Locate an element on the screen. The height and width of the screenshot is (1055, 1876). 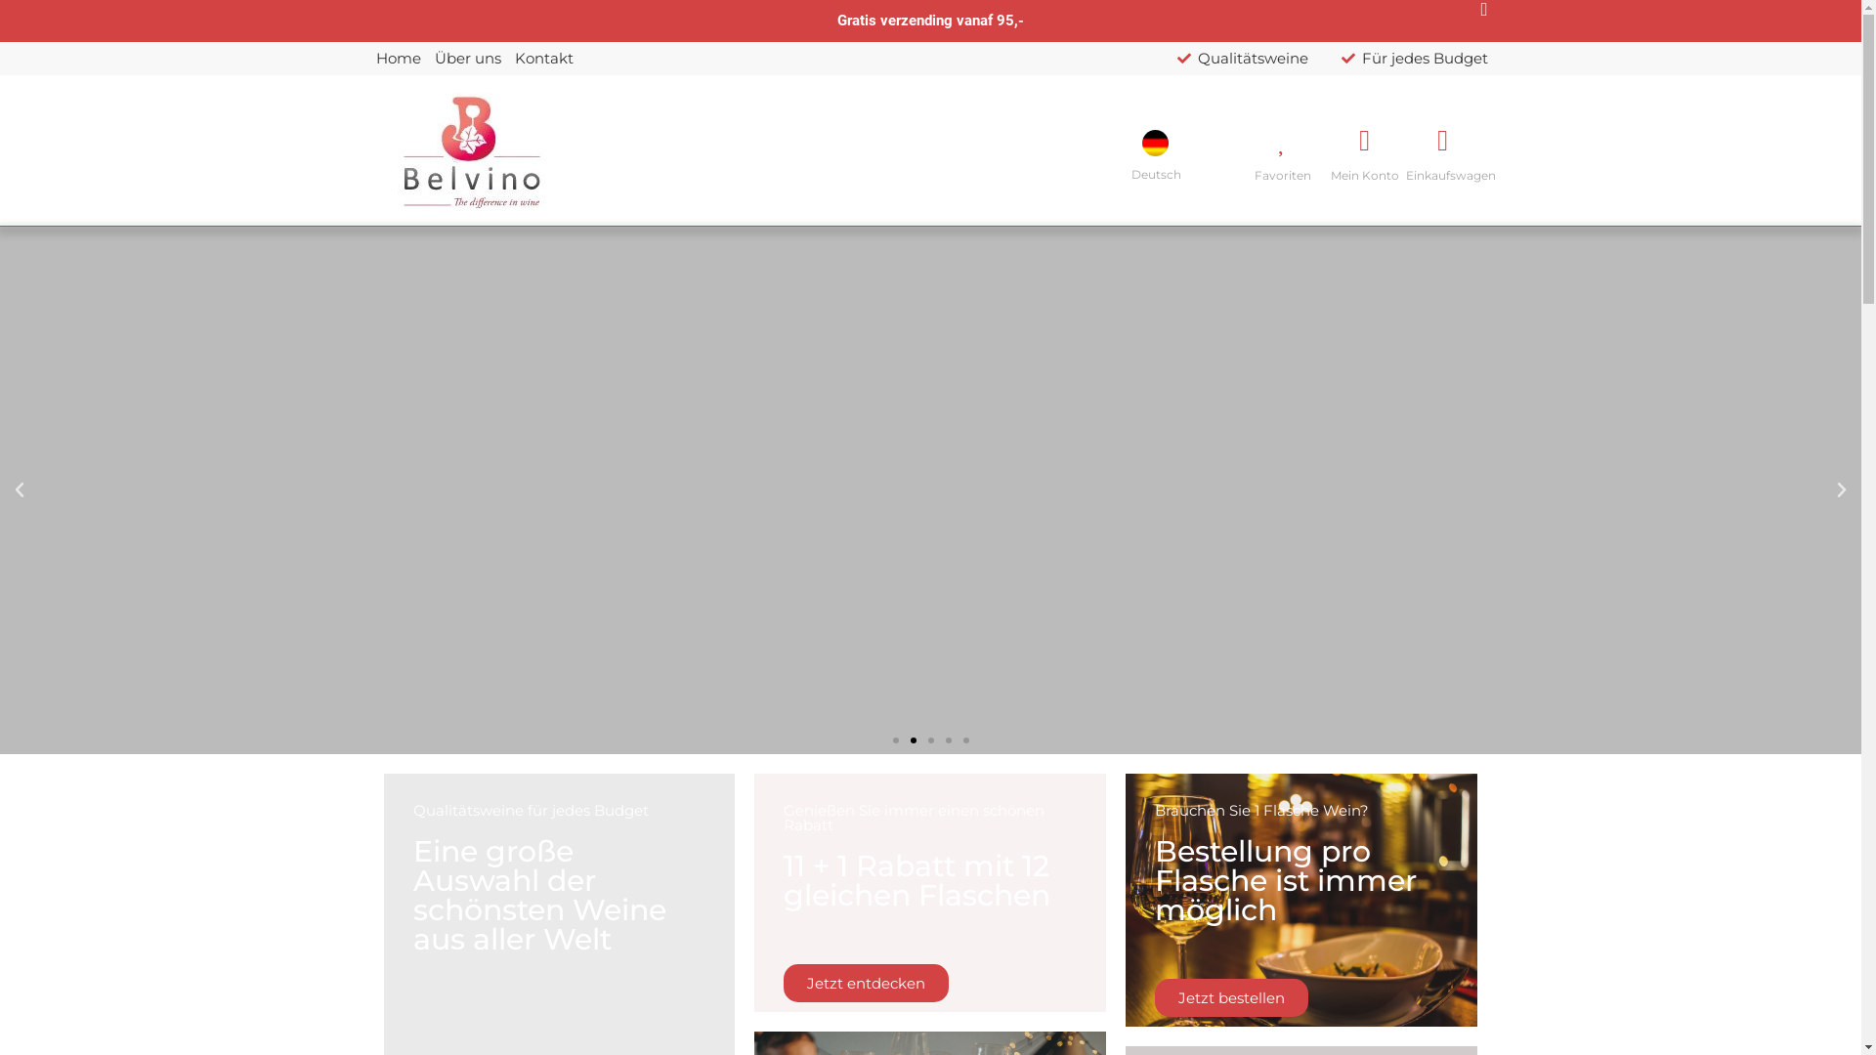
Home is located at coordinates (398, 59).